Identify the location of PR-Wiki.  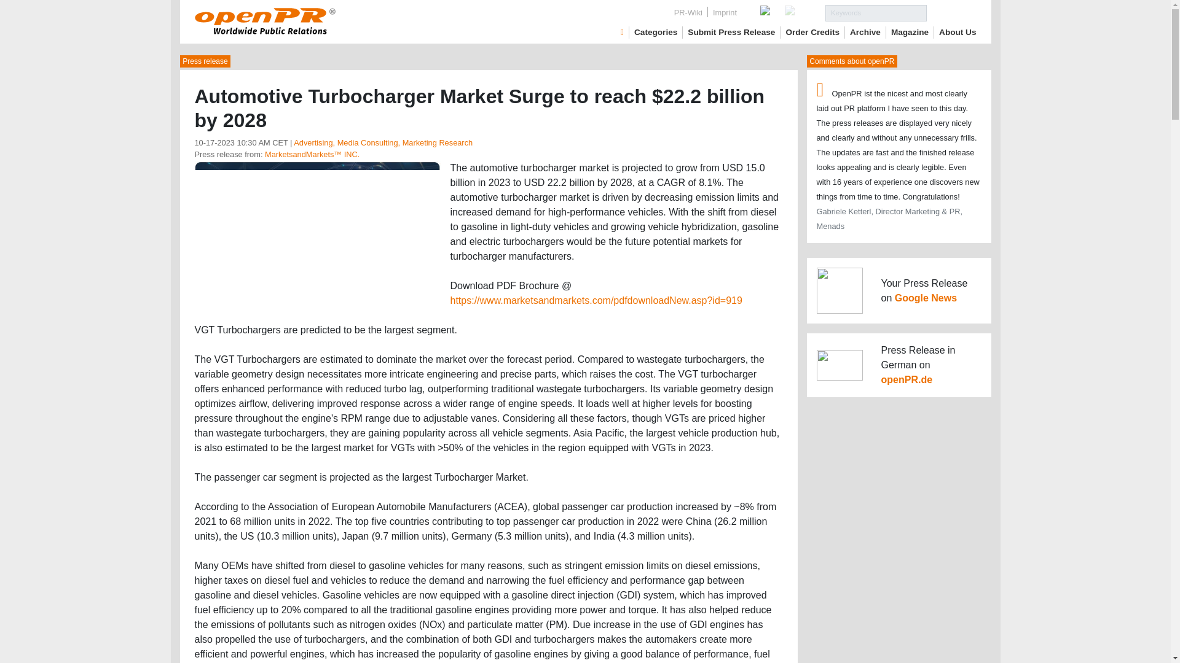
(688, 12).